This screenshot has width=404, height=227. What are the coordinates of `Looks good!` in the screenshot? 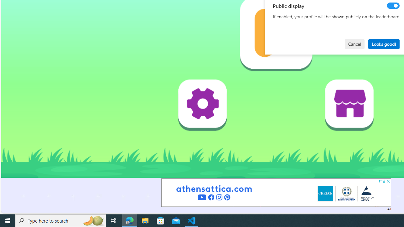 It's located at (384, 44).